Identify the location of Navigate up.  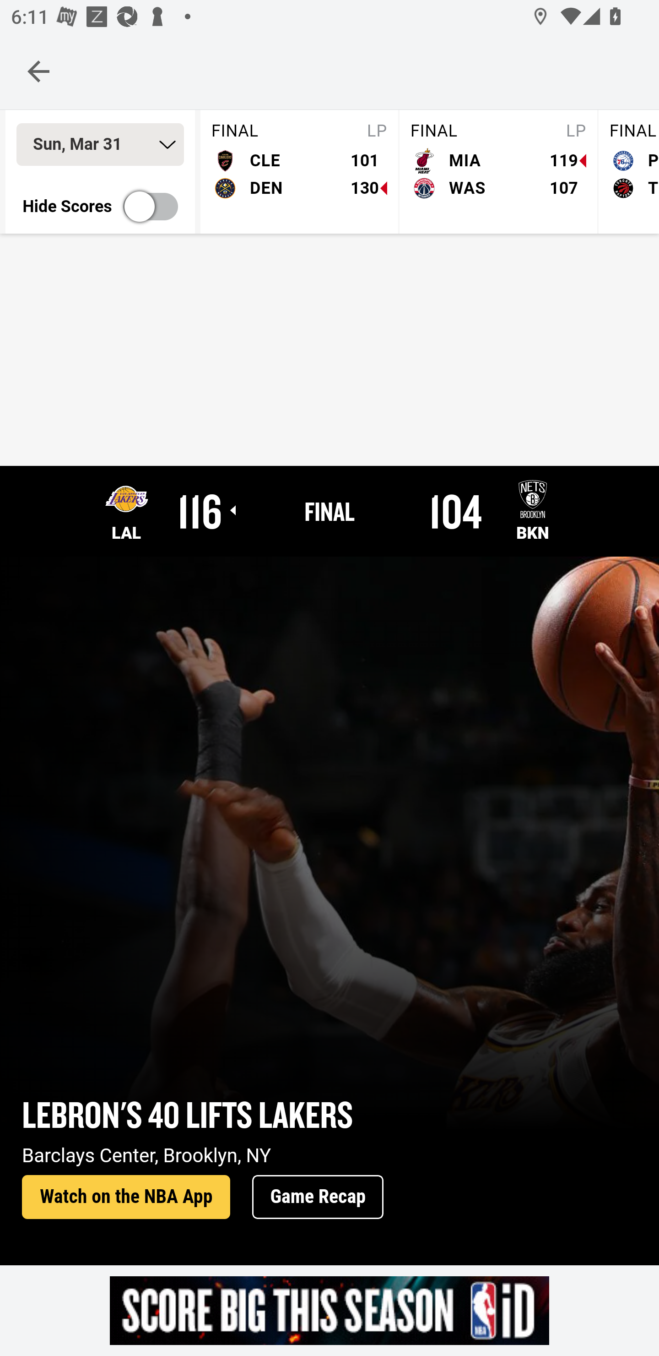
(38, 71).